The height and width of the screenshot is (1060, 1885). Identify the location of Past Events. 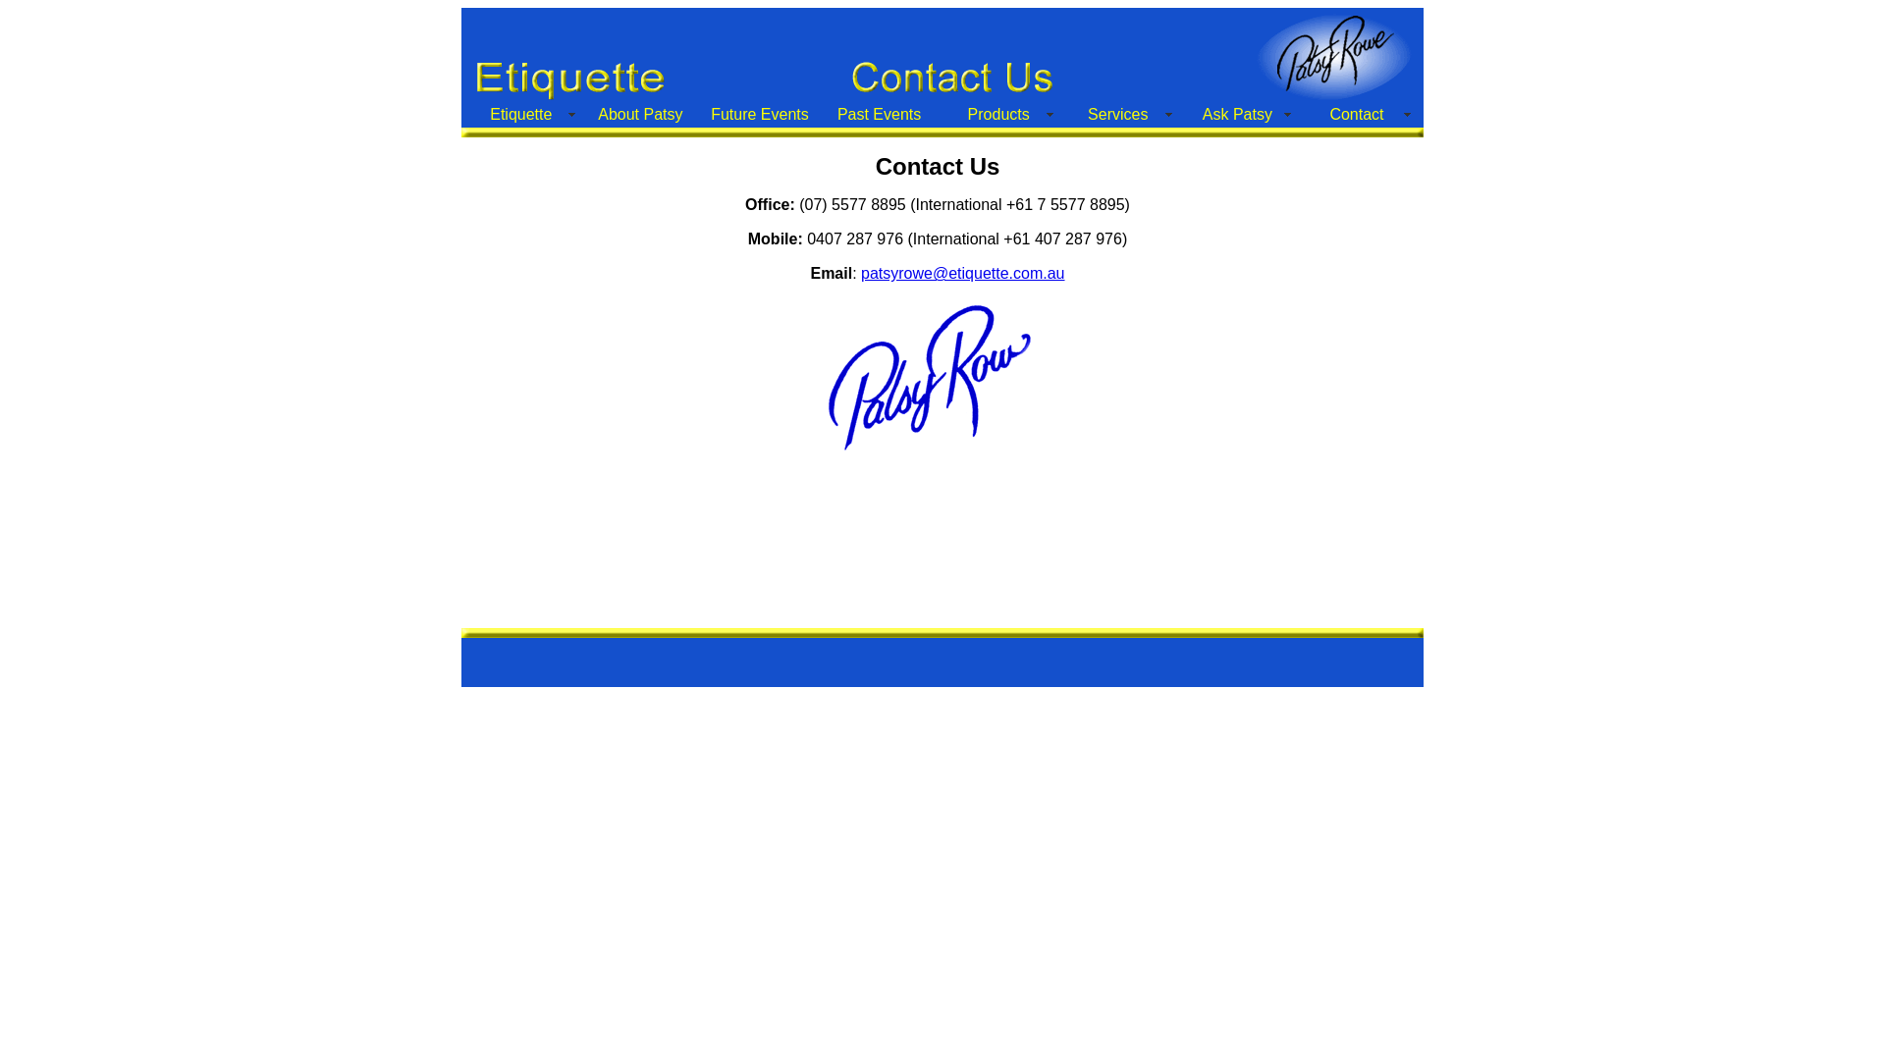
(880, 115).